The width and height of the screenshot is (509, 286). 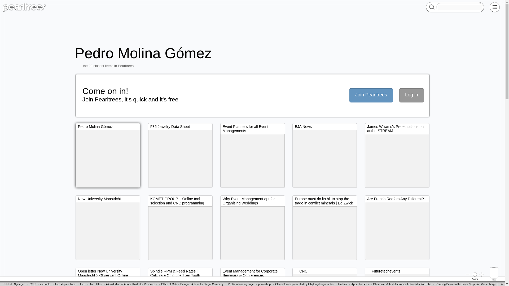 What do you see at coordinates (20, 284) in the screenshot?
I see `Nijmegen` at bounding box center [20, 284].